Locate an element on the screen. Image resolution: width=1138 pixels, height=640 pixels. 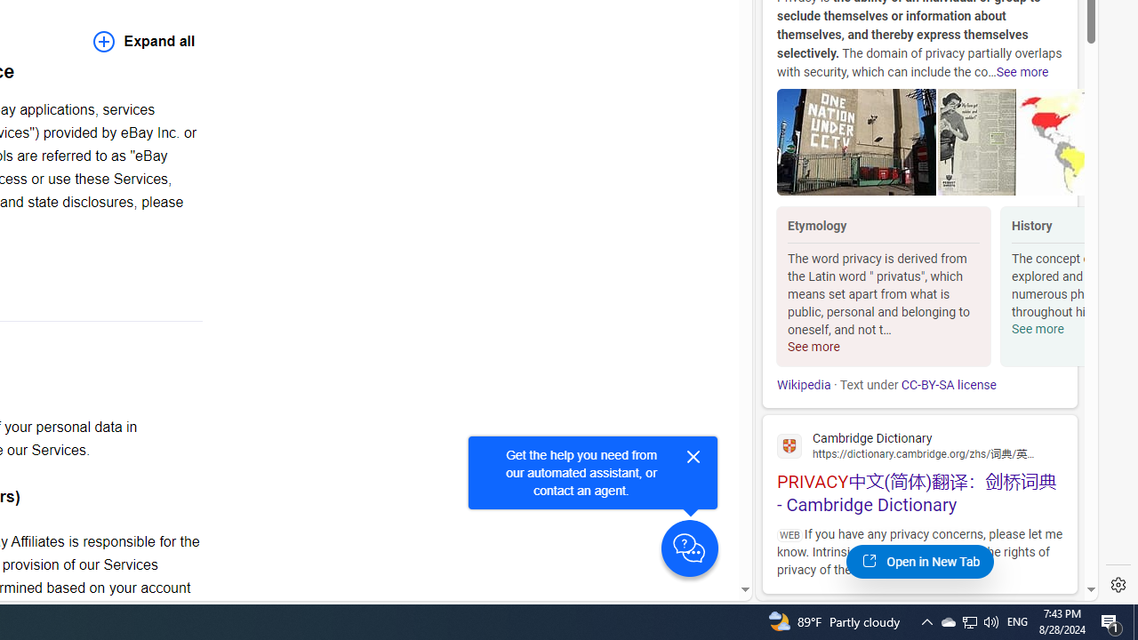
Settings is located at coordinates (1118, 585).